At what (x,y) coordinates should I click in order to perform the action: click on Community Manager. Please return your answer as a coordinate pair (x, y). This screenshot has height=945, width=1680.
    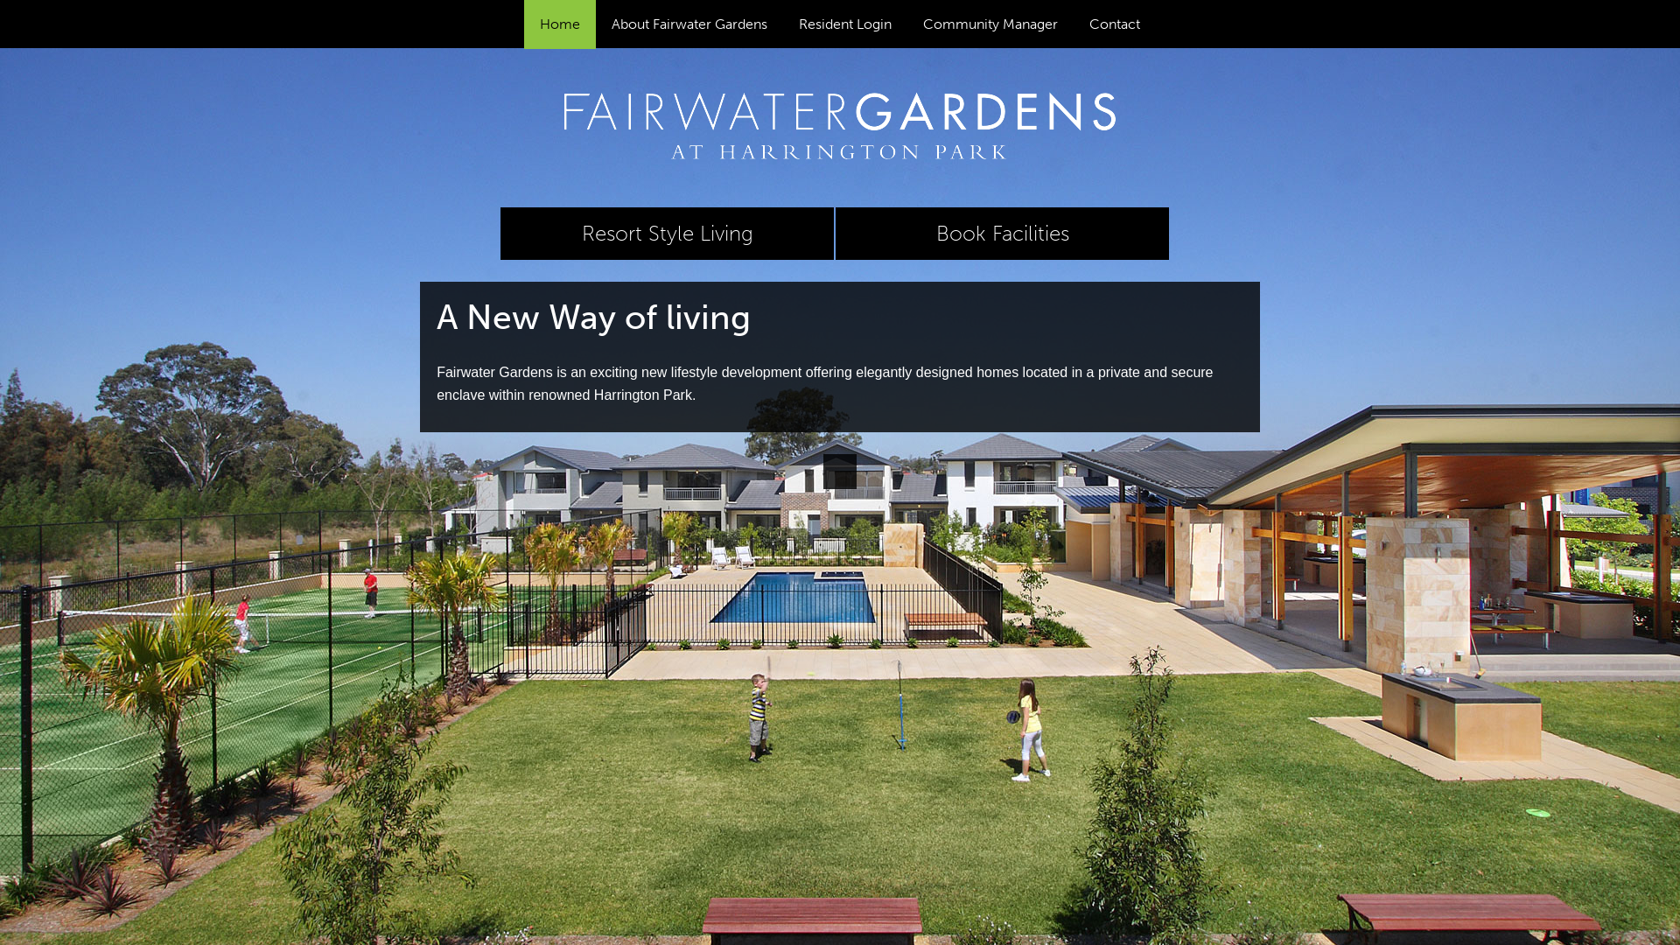
    Looking at the image, I should click on (990, 24).